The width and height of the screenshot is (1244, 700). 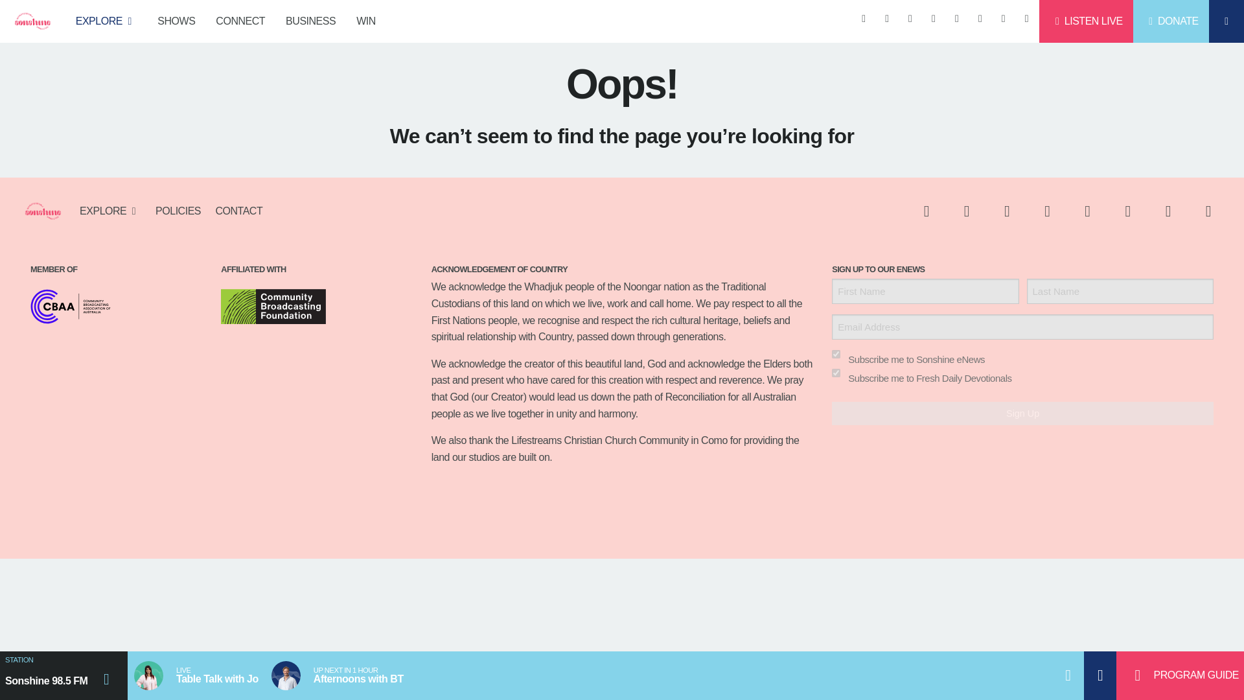 I want to click on SHOWS, so click(x=176, y=21).